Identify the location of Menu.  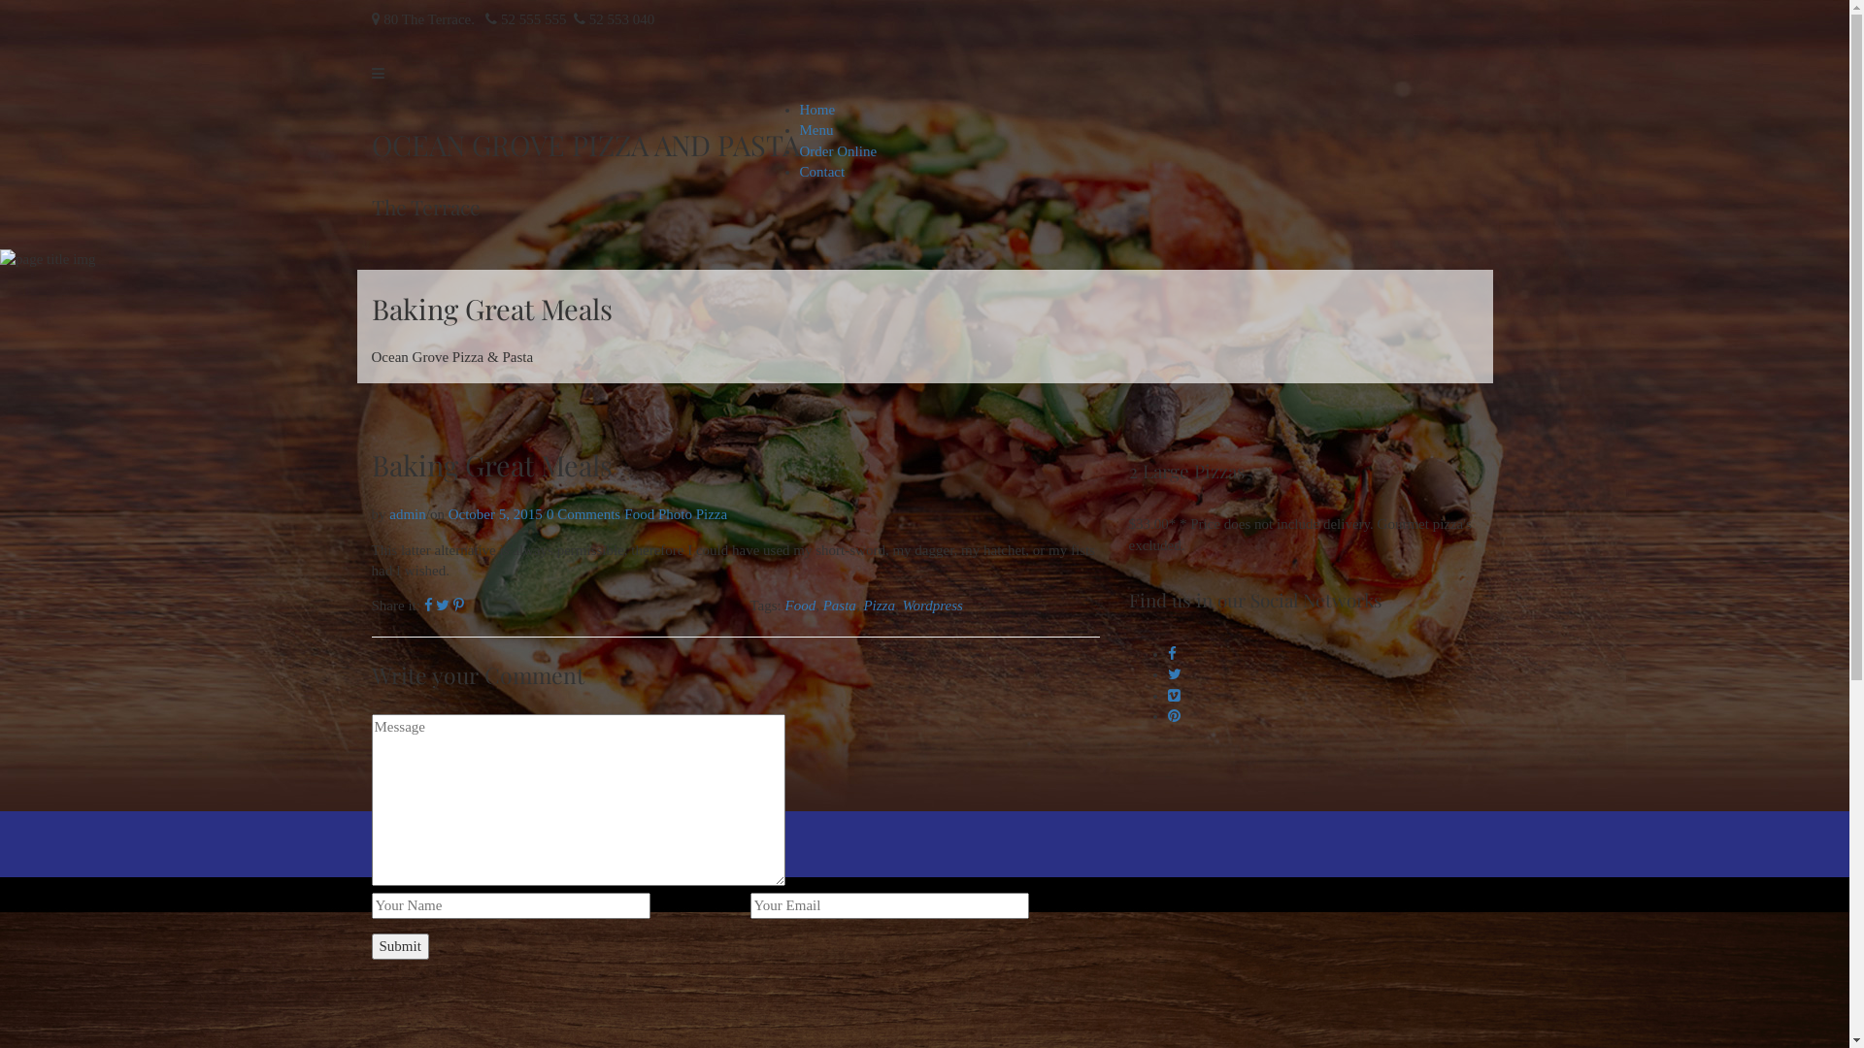
(817, 130).